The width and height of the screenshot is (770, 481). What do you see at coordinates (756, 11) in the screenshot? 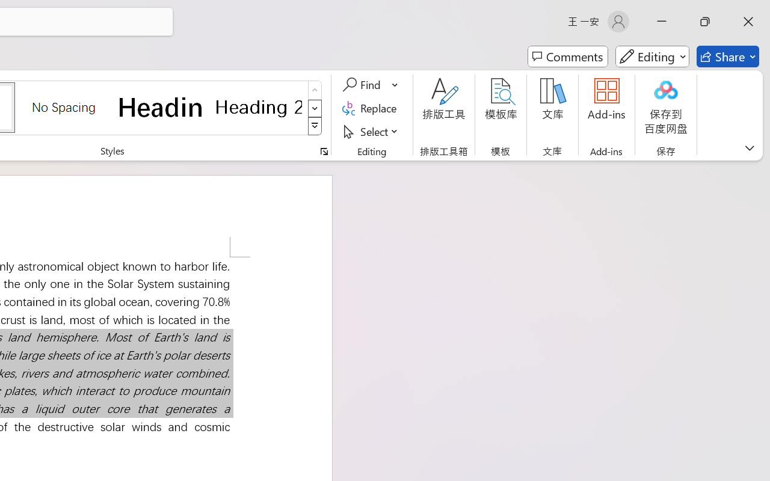
I see `Close` at bounding box center [756, 11].